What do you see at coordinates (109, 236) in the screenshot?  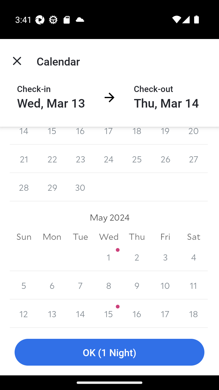 I see `Wed` at bounding box center [109, 236].